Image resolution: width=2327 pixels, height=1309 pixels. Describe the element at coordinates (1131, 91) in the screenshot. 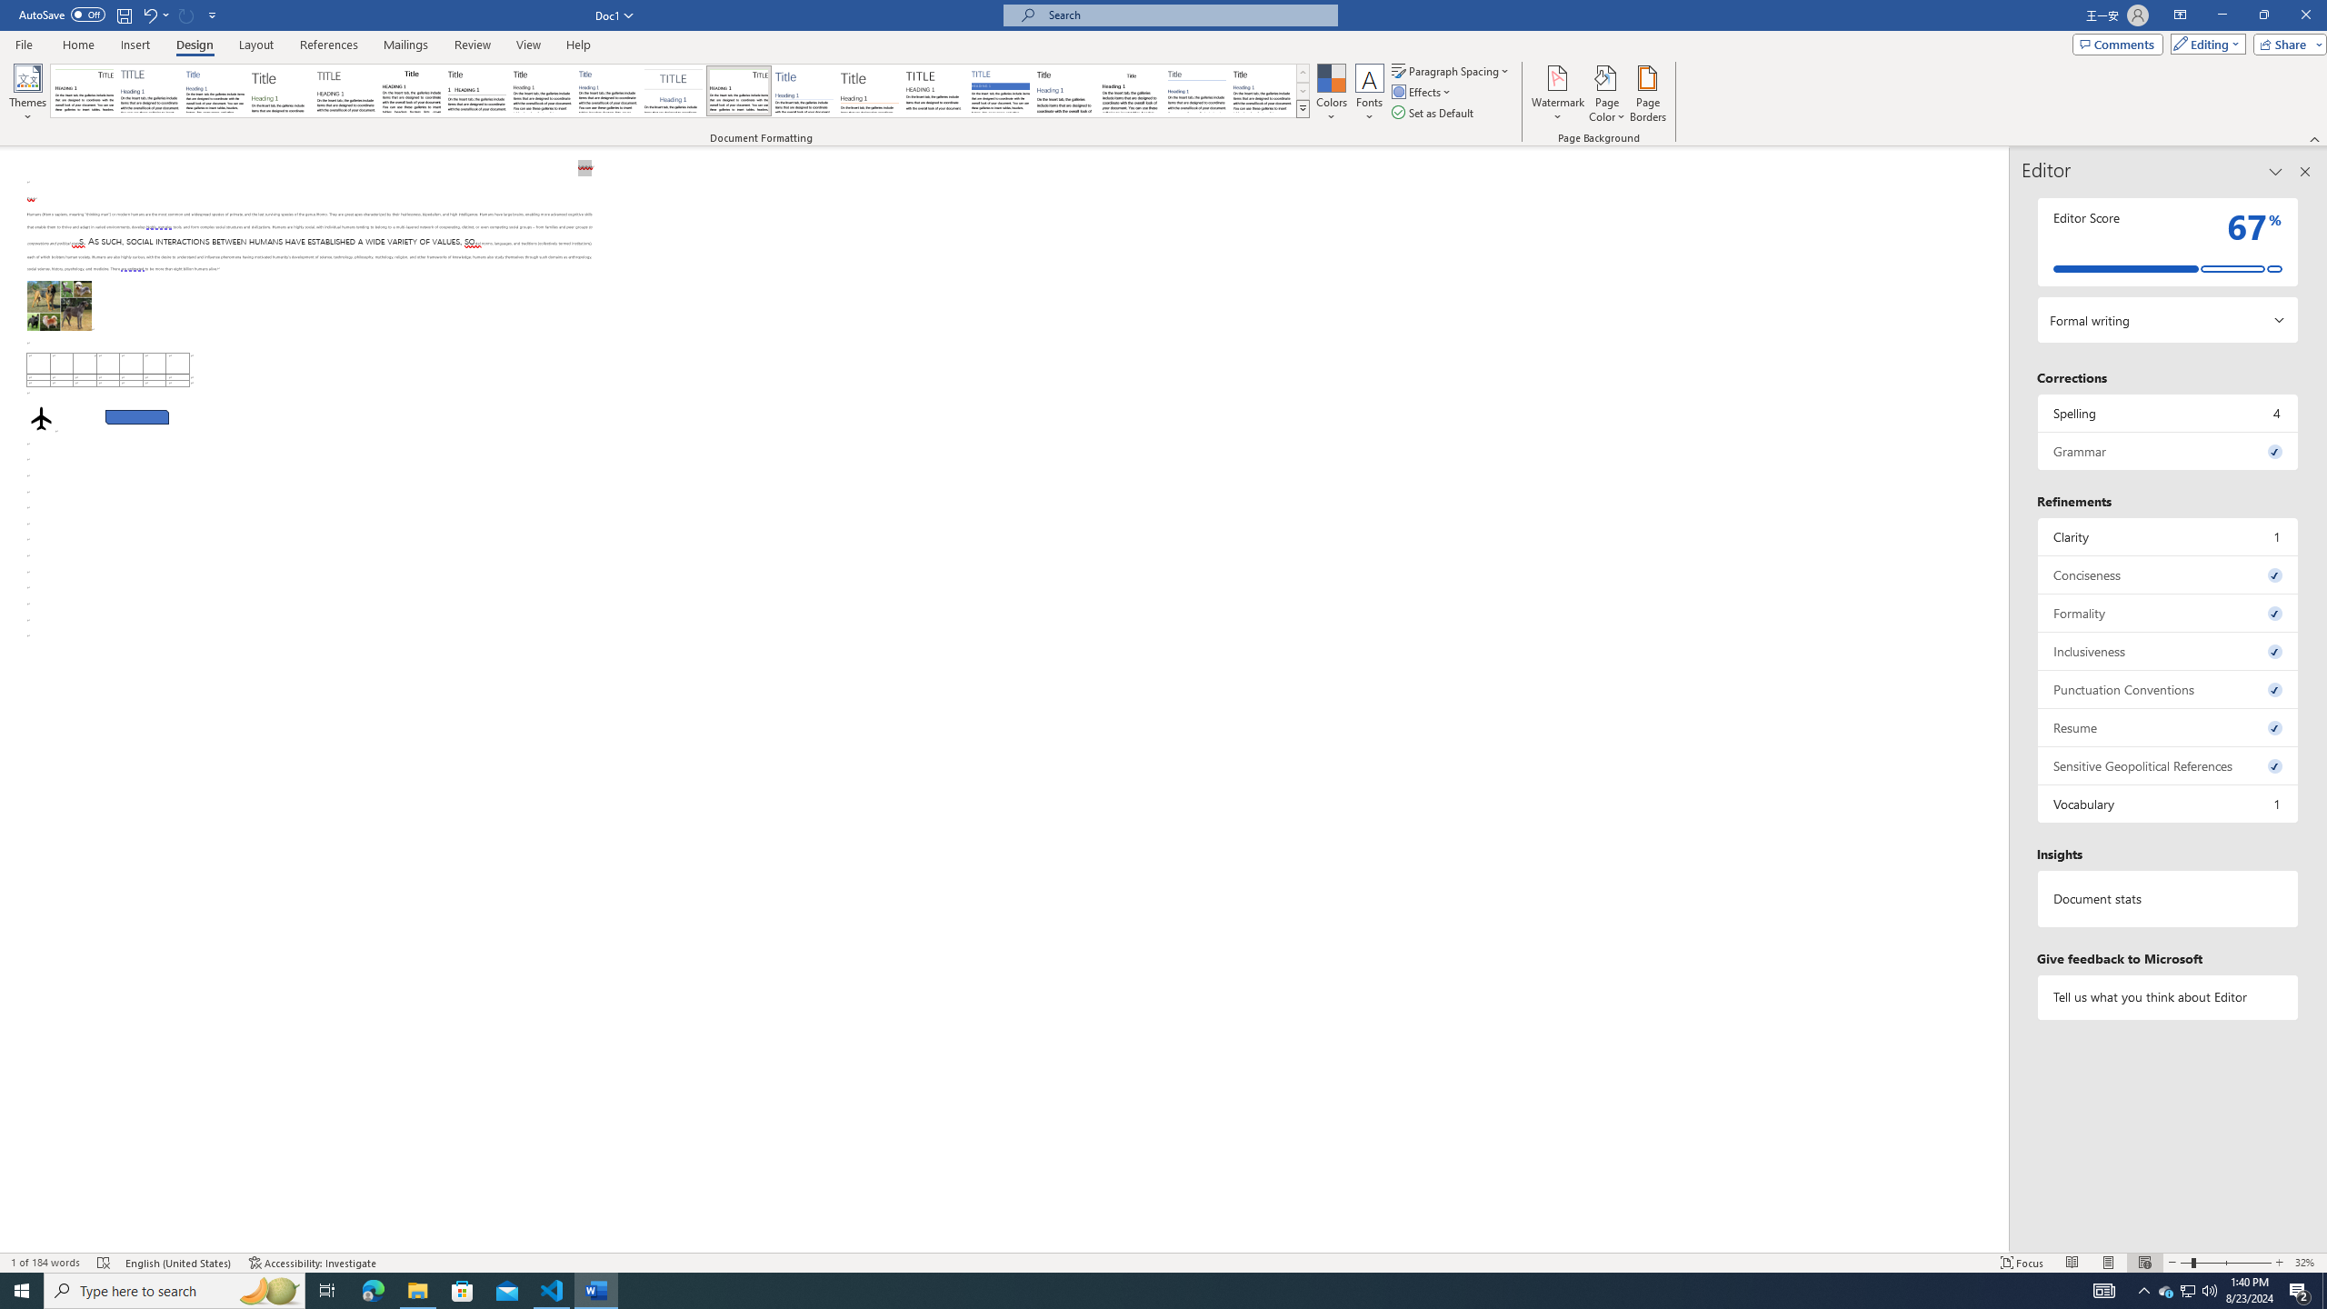

I see `Word 2003` at that location.